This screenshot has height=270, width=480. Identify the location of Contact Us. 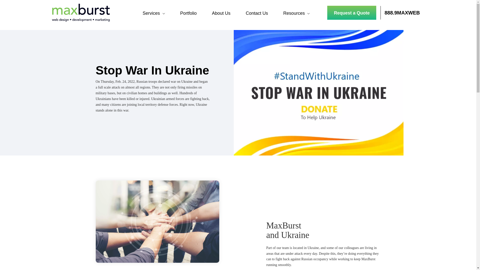
(257, 13).